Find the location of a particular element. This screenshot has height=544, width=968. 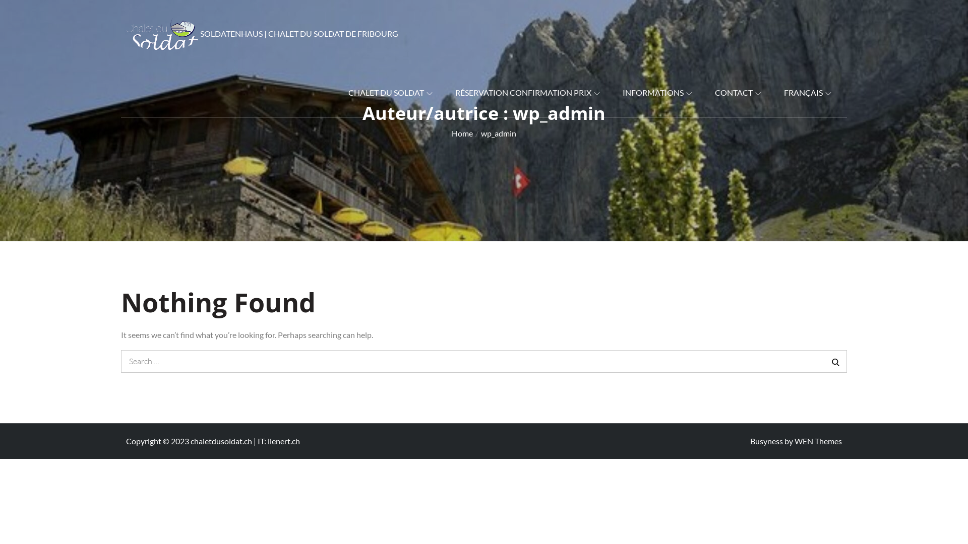

chaletdusoldat.ch is located at coordinates (221, 441).